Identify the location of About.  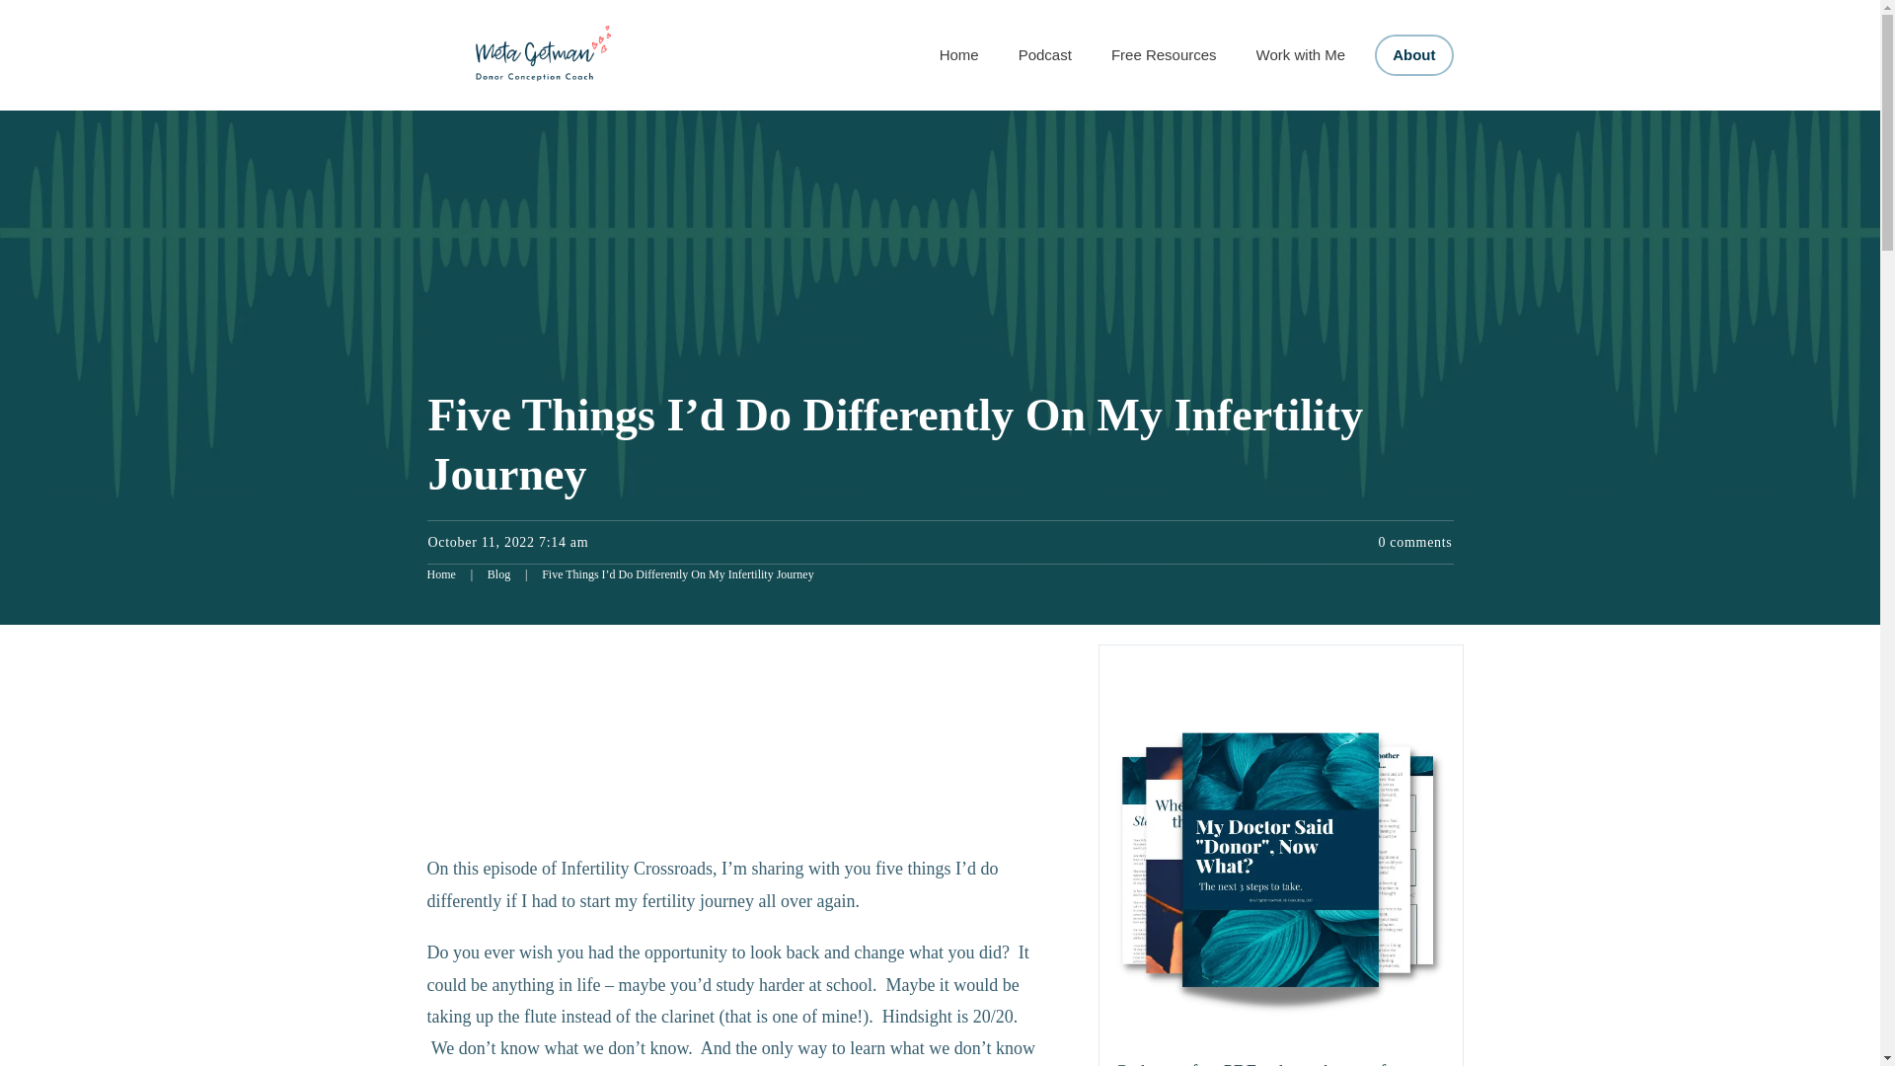
(1413, 55).